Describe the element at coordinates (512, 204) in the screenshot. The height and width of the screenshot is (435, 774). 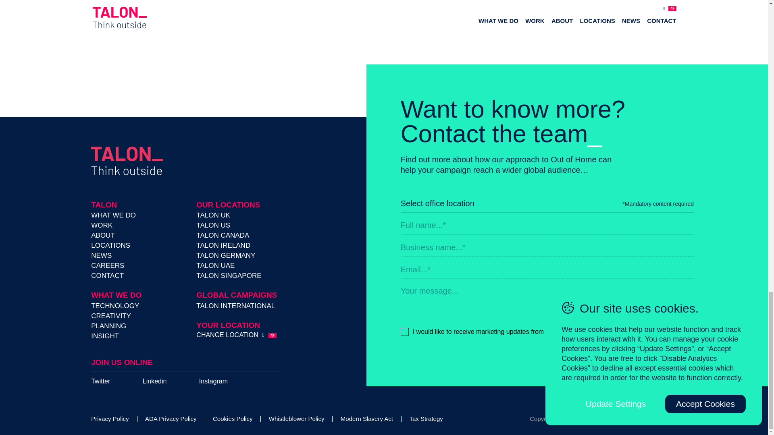
I see `Select office location` at that location.